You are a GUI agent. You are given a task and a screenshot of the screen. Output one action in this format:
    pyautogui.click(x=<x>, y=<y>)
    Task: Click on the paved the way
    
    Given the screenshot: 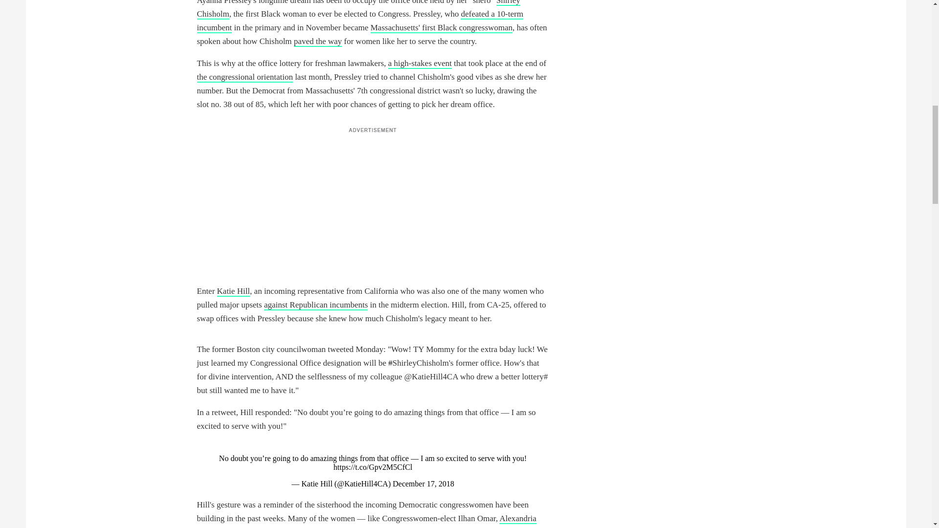 What is the action you would take?
    pyautogui.click(x=317, y=42)
    